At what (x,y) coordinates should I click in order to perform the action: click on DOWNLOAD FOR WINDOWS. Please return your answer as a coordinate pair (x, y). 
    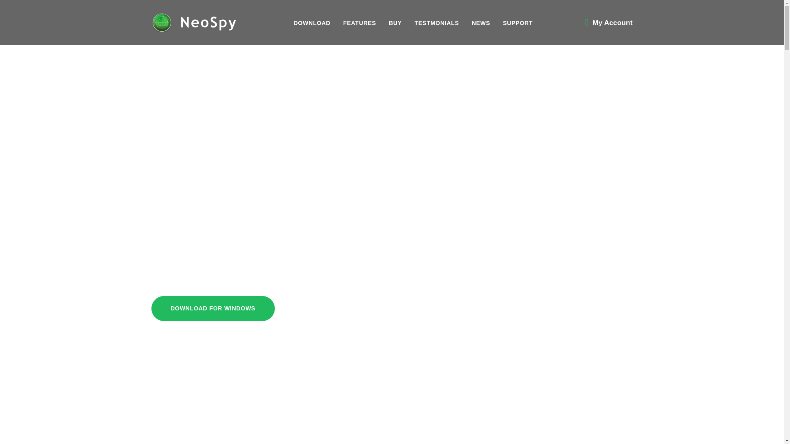
    Looking at the image, I should click on (213, 308).